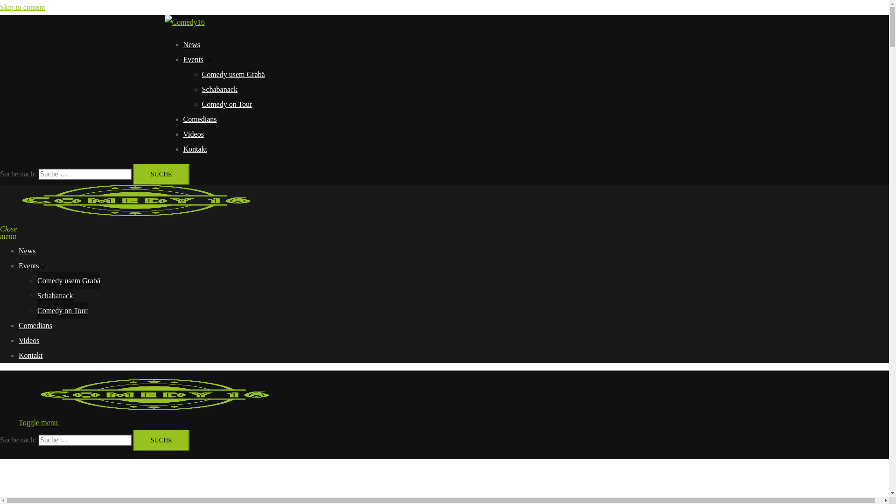  What do you see at coordinates (63, 311) in the screenshot?
I see `Comedy on Tour` at bounding box center [63, 311].